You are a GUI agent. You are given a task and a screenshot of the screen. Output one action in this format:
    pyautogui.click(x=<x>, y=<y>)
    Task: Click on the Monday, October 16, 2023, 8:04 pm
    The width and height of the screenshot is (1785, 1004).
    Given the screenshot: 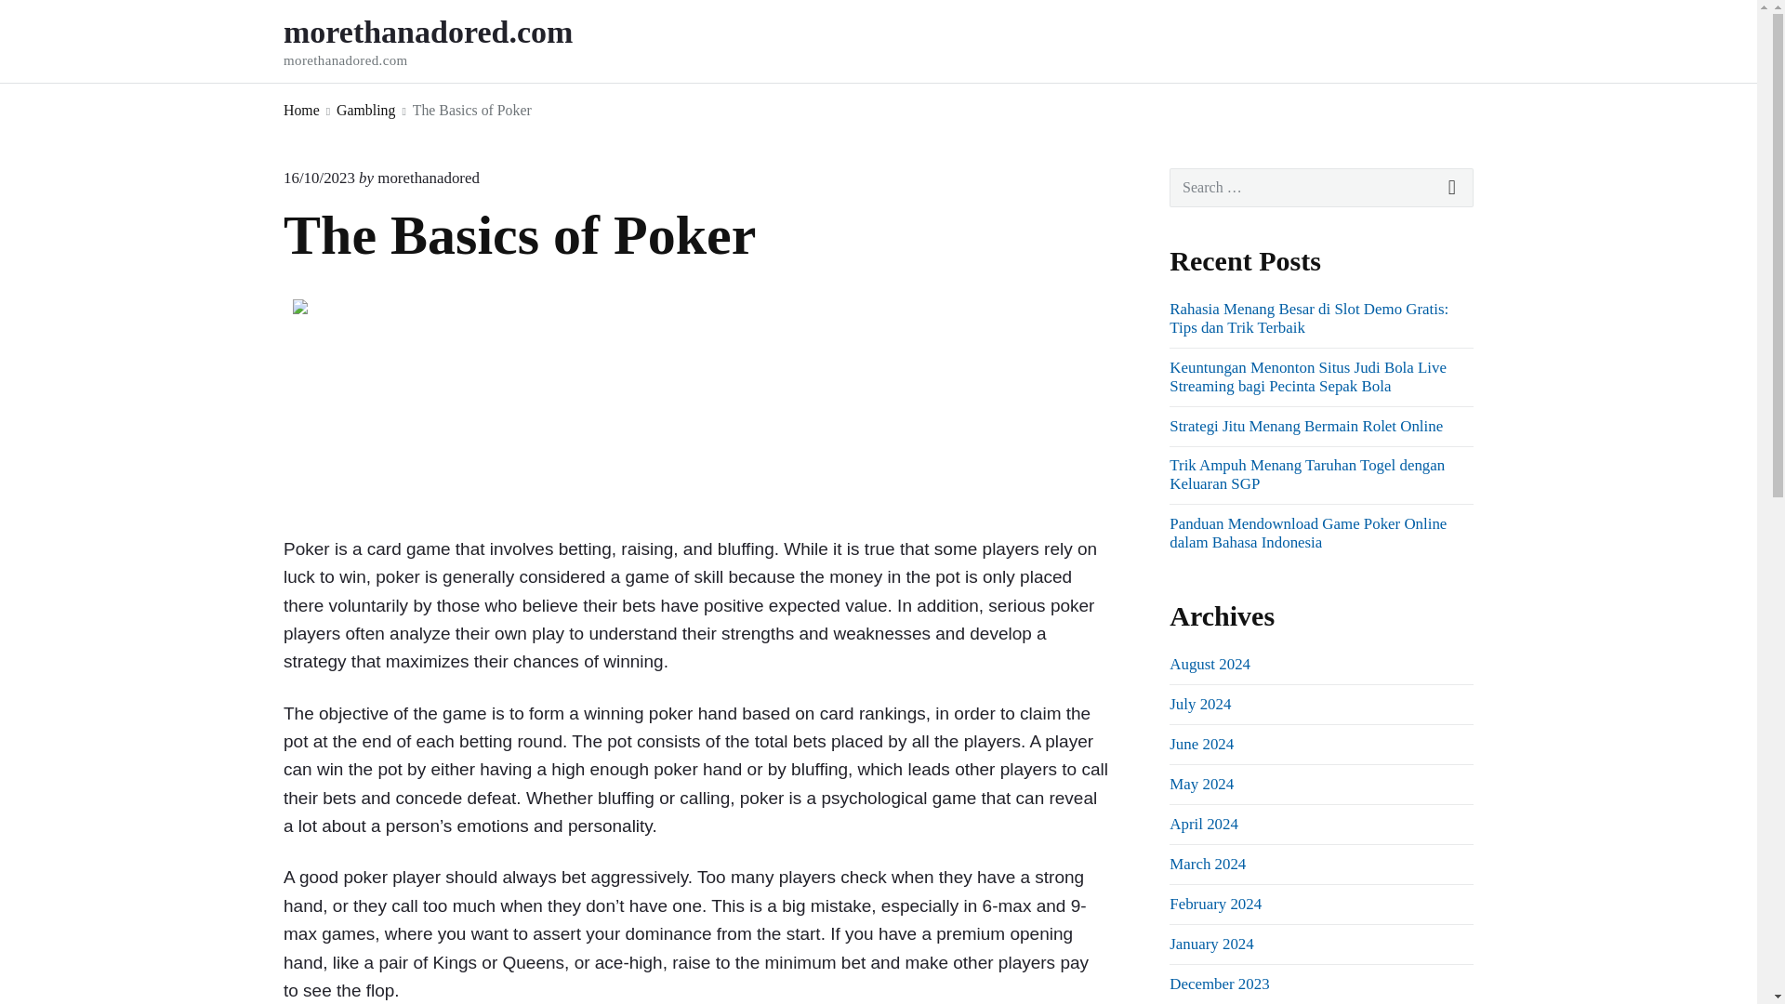 What is the action you would take?
    pyautogui.click(x=454, y=41)
    